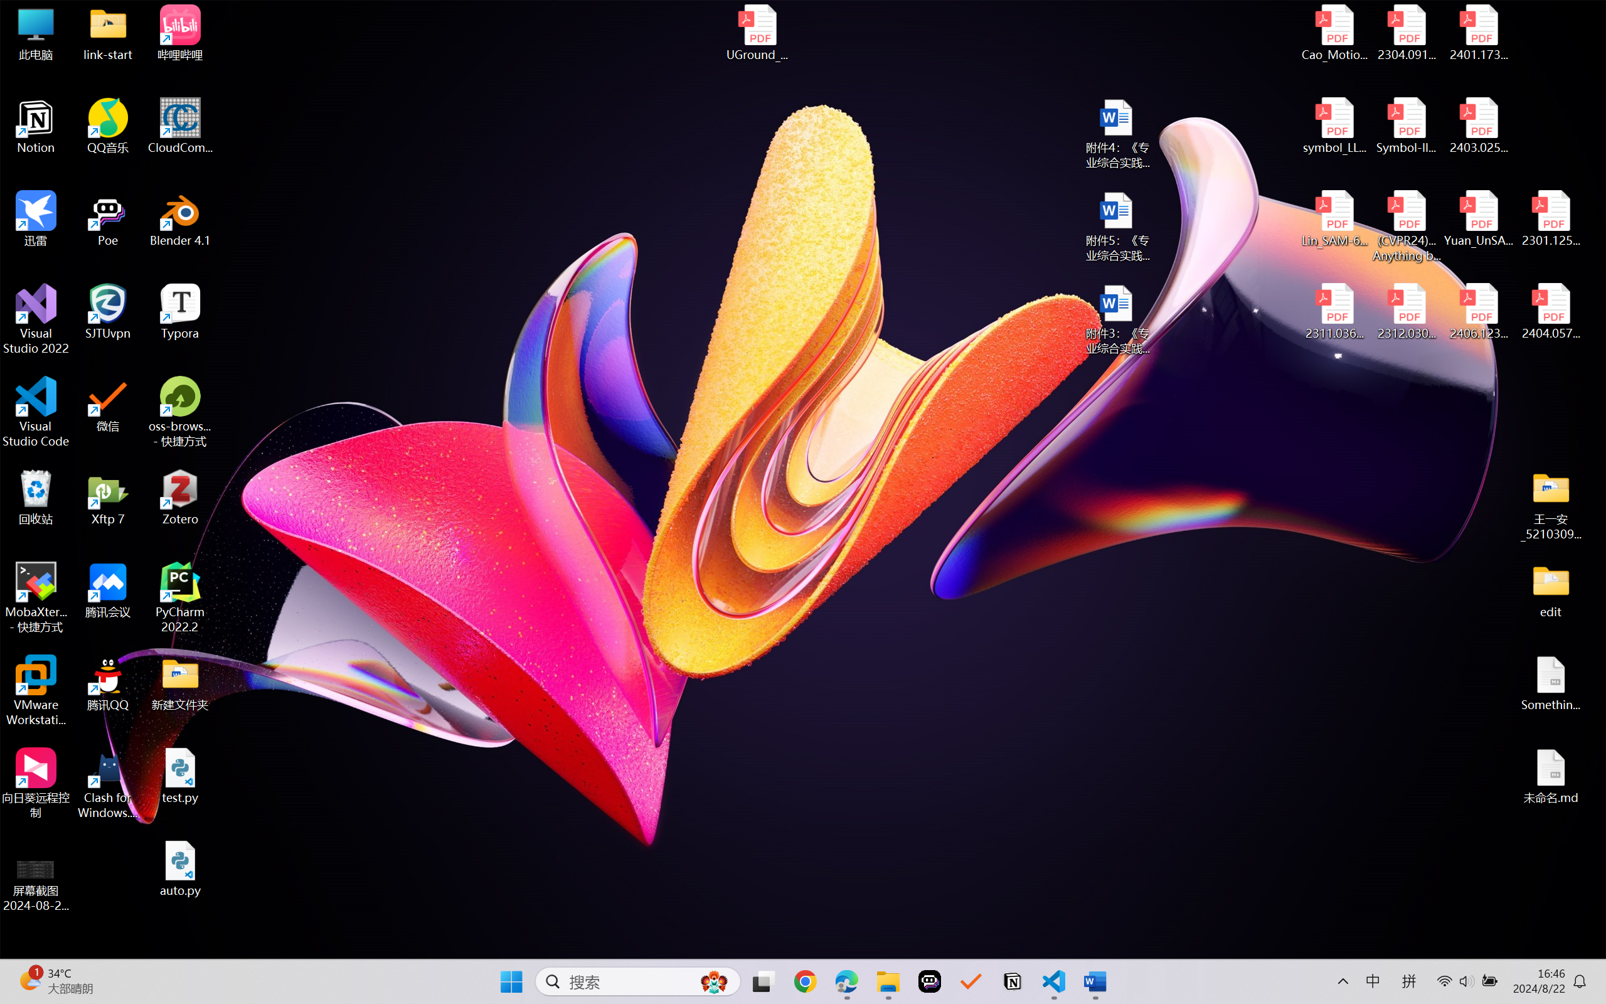 The height and width of the screenshot is (1004, 1606). Describe the element at coordinates (1335, 312) in the screenshot. I see `2311.03658v2.pdf` at that location.